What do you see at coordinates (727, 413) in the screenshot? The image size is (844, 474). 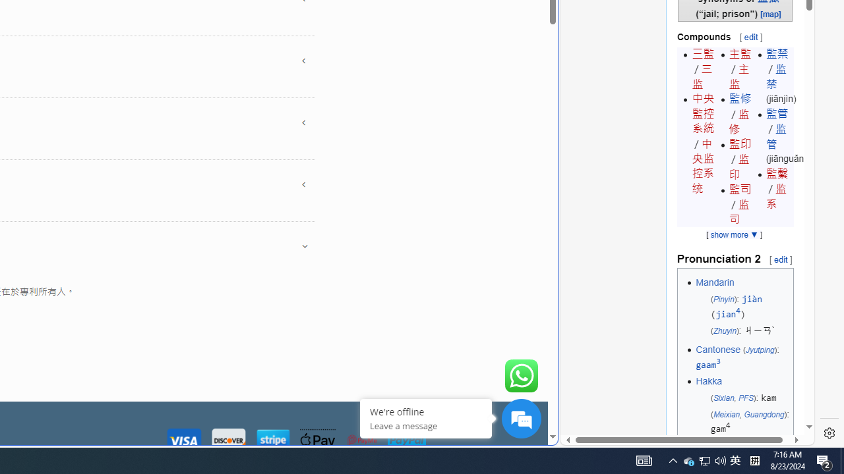 I see `Meixian` at bounding box center [727, 413].